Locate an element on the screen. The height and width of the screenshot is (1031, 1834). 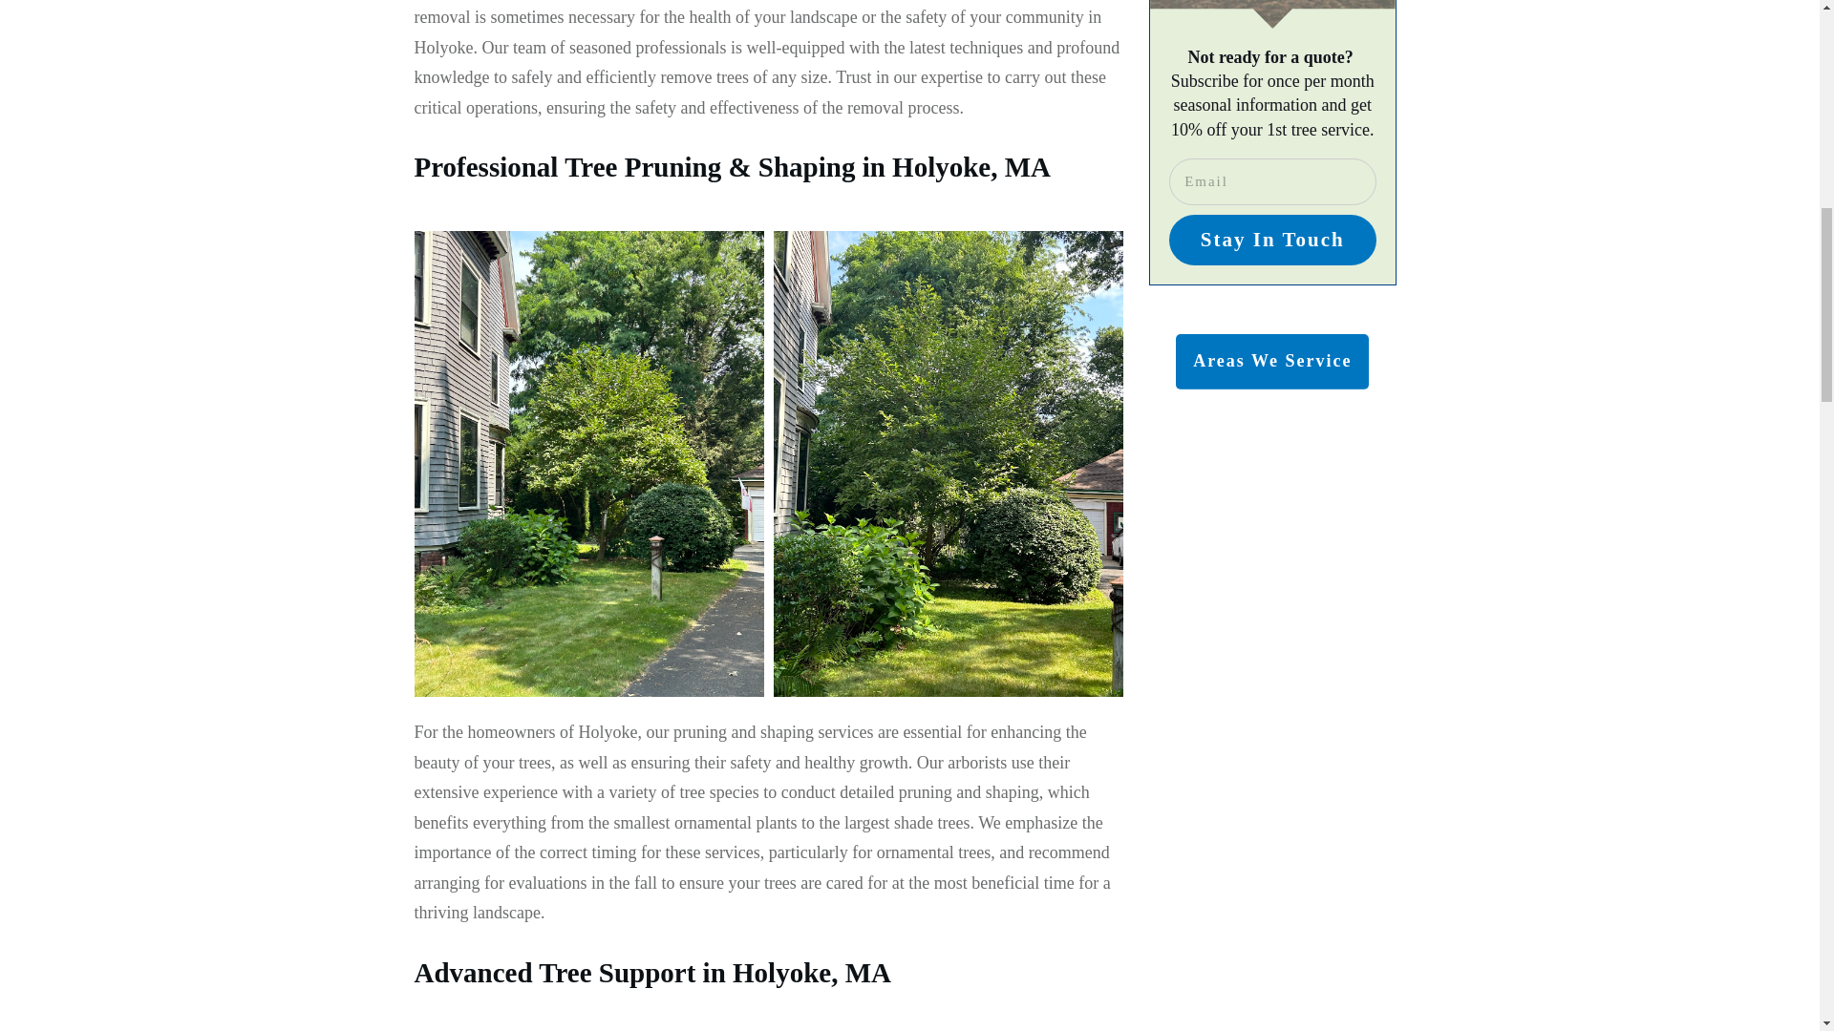
Areas We Service is located at coordinates (1271, 361).